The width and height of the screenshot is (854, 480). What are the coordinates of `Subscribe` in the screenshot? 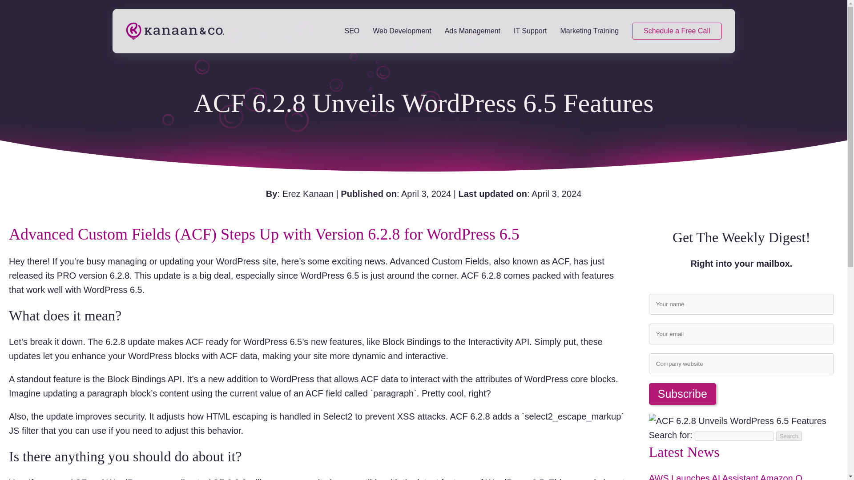 It's located at (741, 316).